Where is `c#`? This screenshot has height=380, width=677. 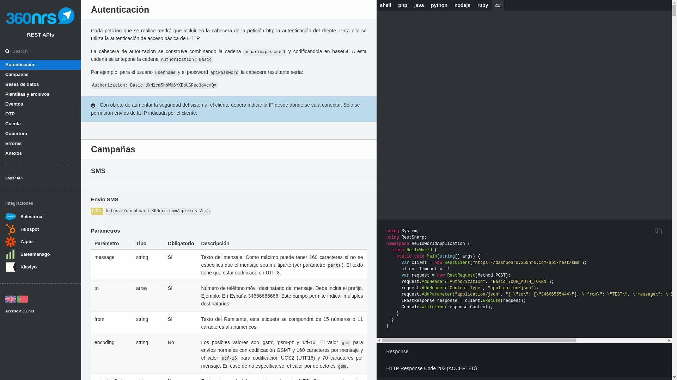
c# is located at coordinates (498, 5).